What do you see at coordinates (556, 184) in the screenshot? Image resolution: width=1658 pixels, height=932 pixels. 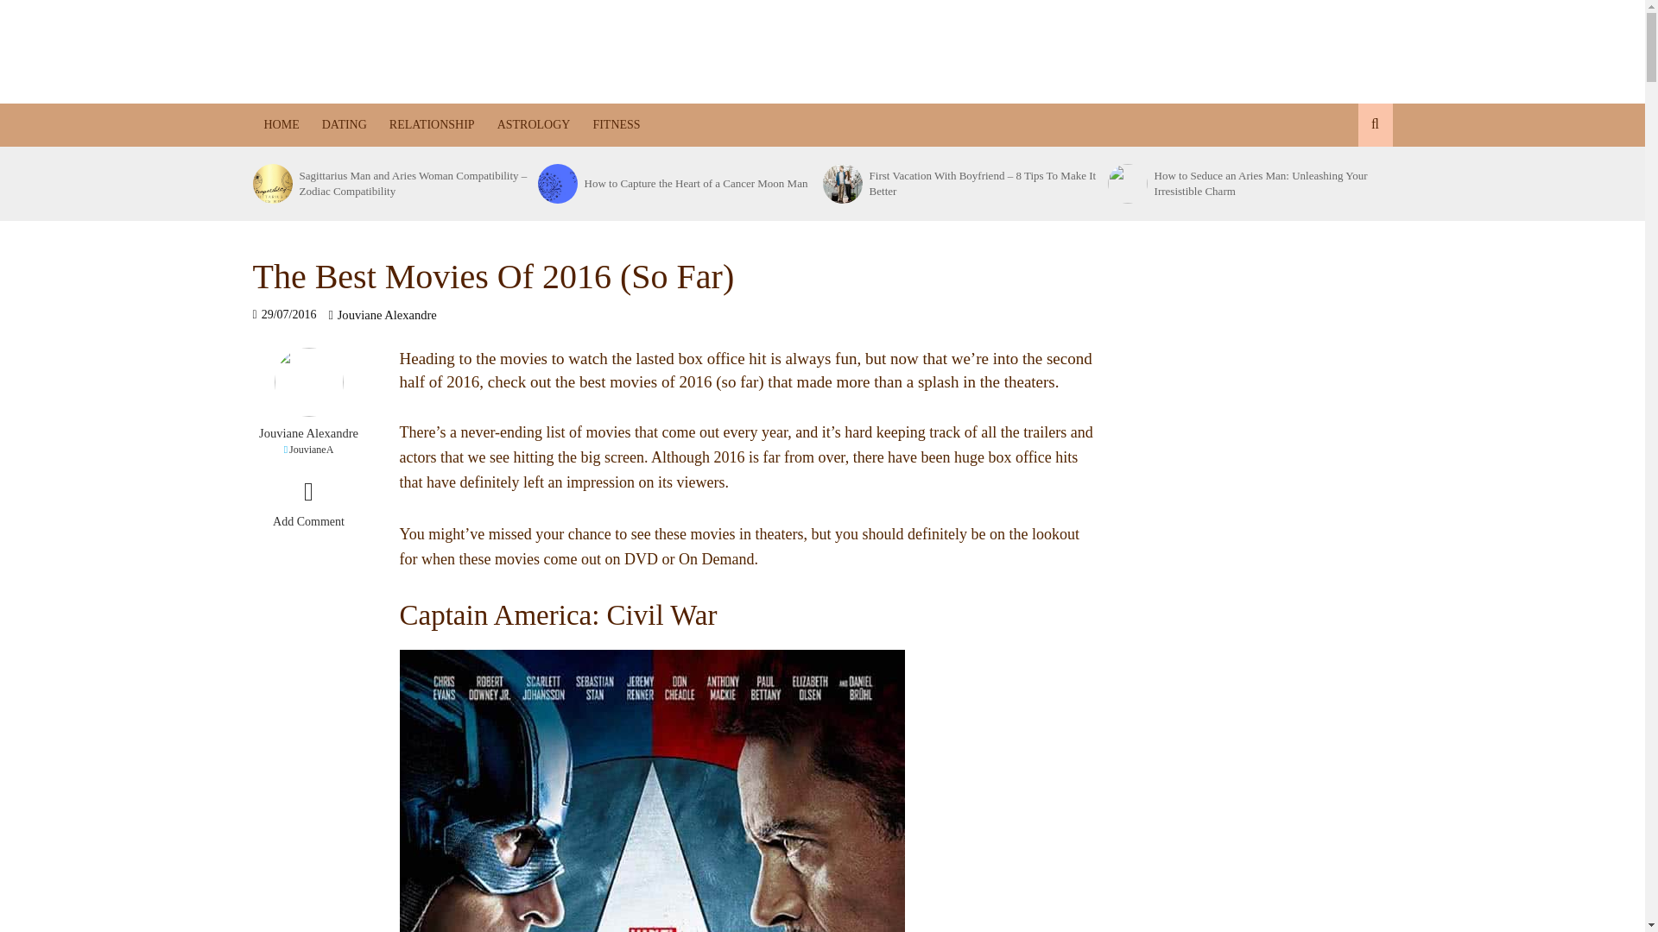 I see `How to Capture the Heart of a Cancer Moon Man` at bounding box center [556, 184].